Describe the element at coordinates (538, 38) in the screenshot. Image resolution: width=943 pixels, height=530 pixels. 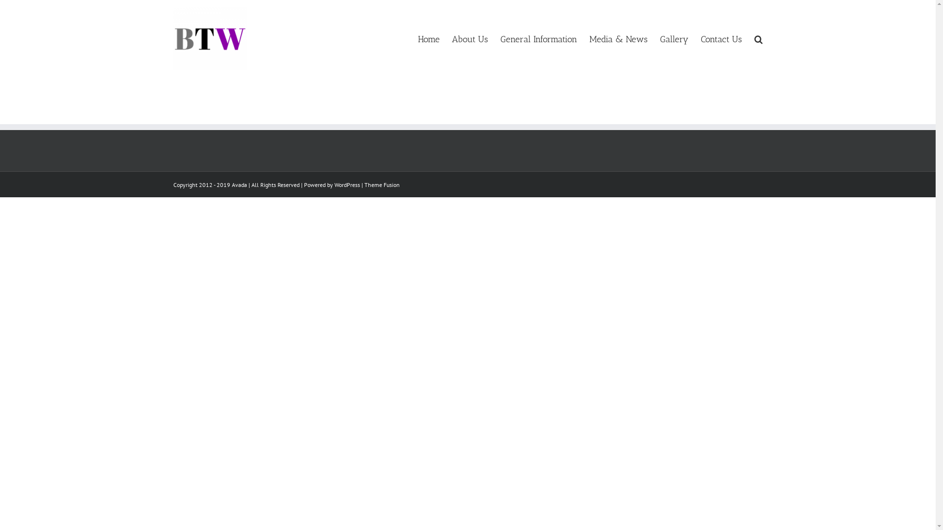
I see `General Information` at that location.